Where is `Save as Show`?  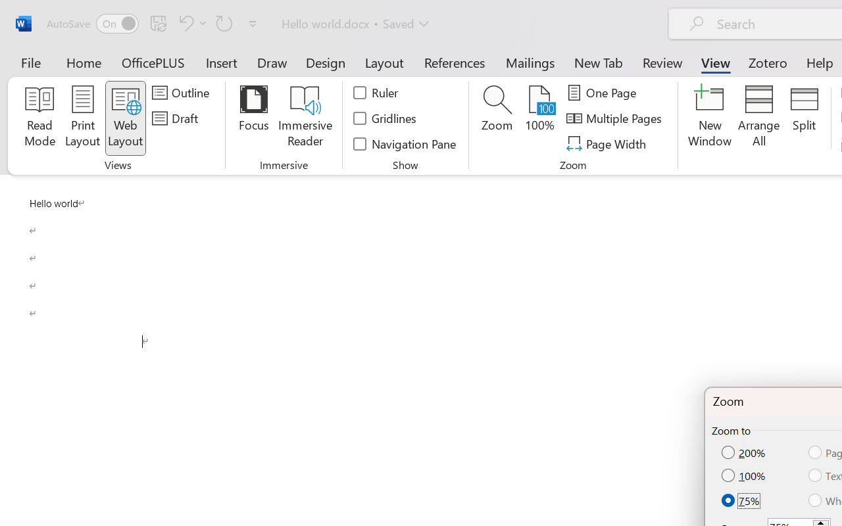
Save as Show is located at coordinates (355, 75).